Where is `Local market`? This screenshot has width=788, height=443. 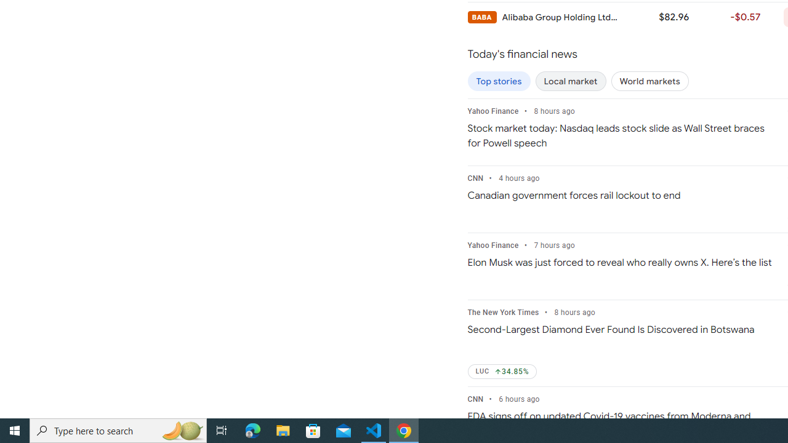
Local market is located at coordinates (571, 81).